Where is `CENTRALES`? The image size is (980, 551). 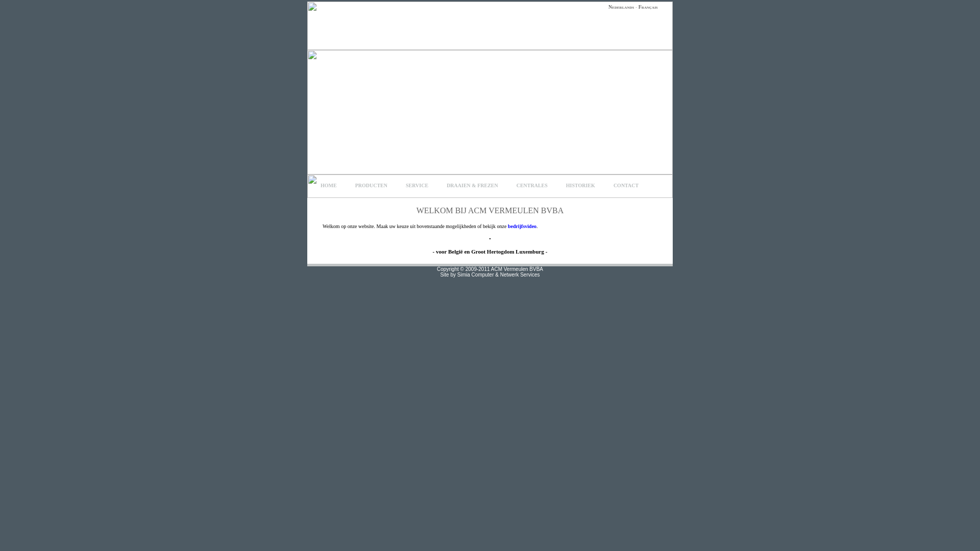
CENTRALES is located at coordinates (532, 186).